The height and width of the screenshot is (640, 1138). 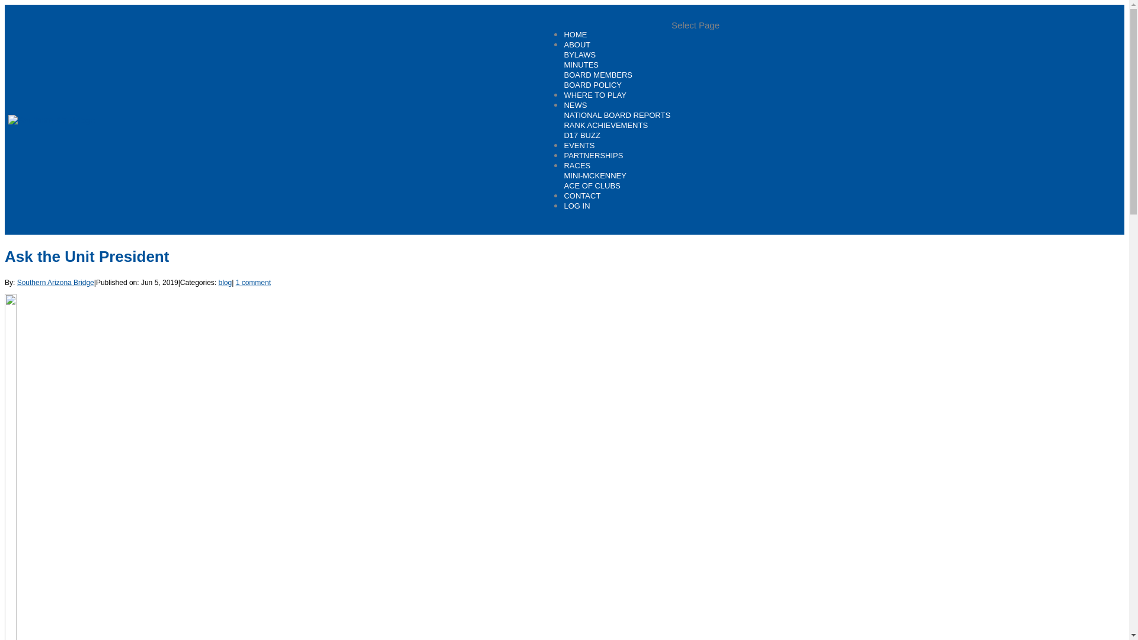 I want to click on MINUTES, so click(x=581, y=64).